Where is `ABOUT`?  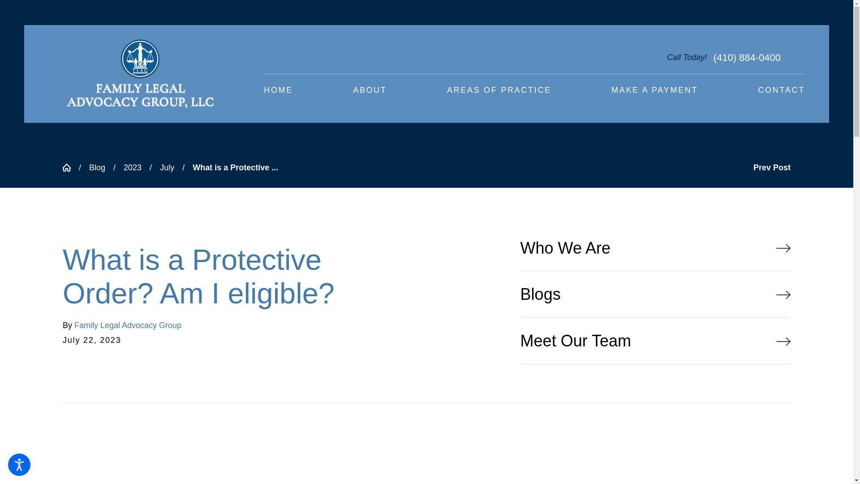 ABOUT is located at coordinates (370, 91).